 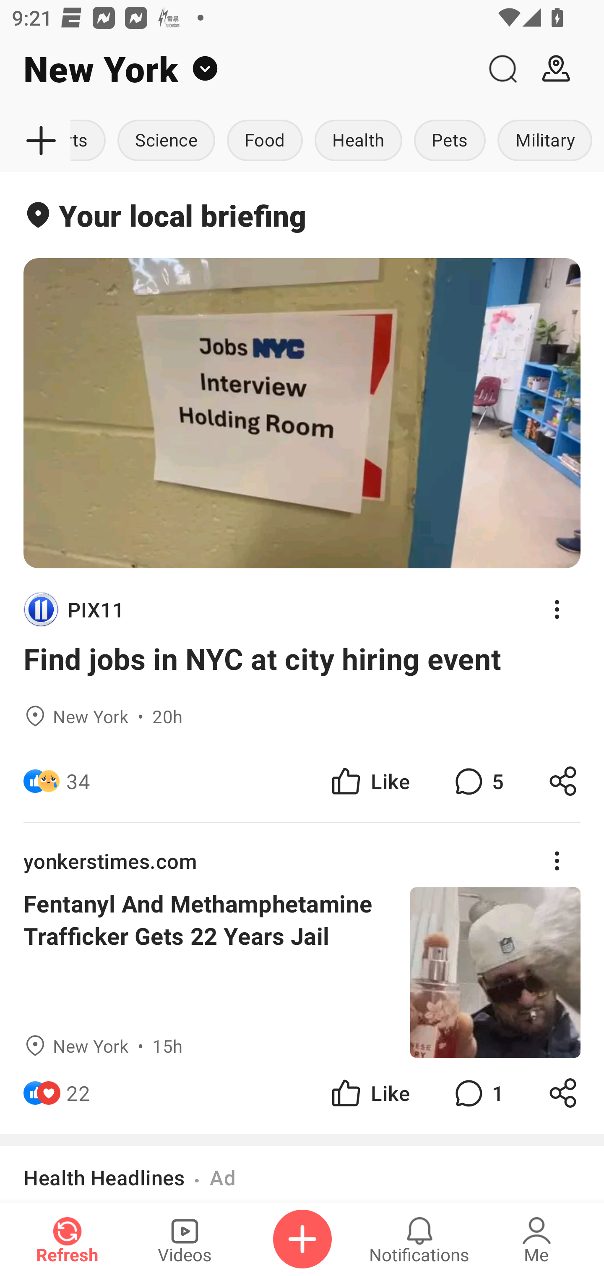 I want to click on Me, so click(x=536, y=1239).